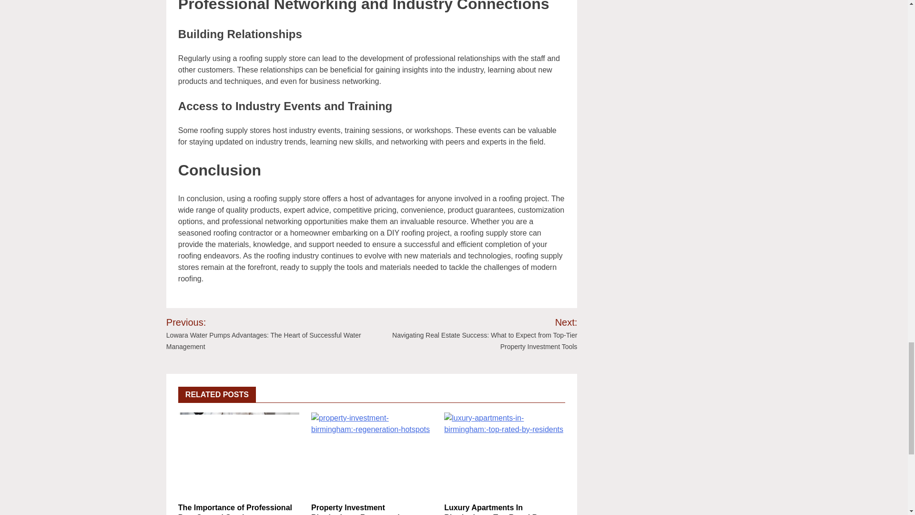 The width and height of the screenshot is (915, 515). What do you see at coordinates (493, 509) in the screenshot?
I see `Luxury Apartments In Birmingham: Top Rated By Residents` at bounding box center [493, 509].